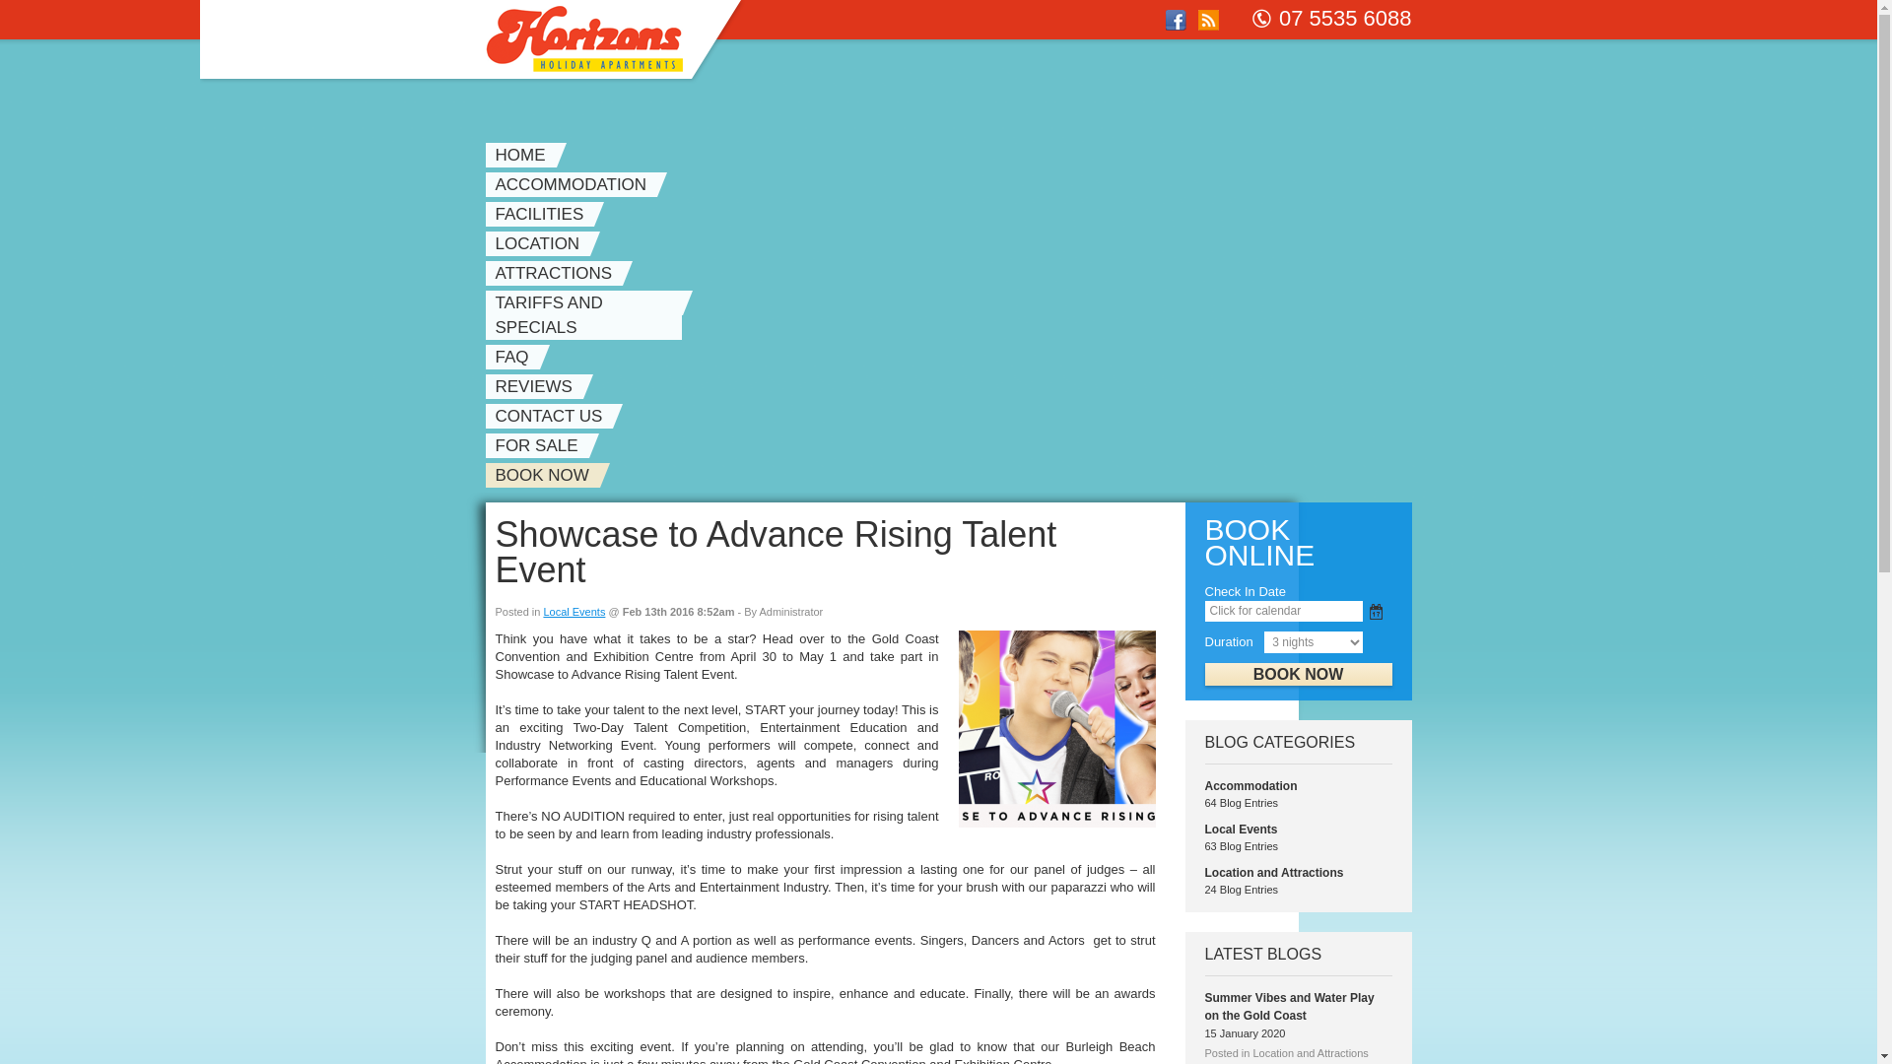 The image size is (1892, 1064). What do you see at coordinates (575, 185) in the screenshot?
I see `ACCOMMODATION` at bounding box center [575, 185].